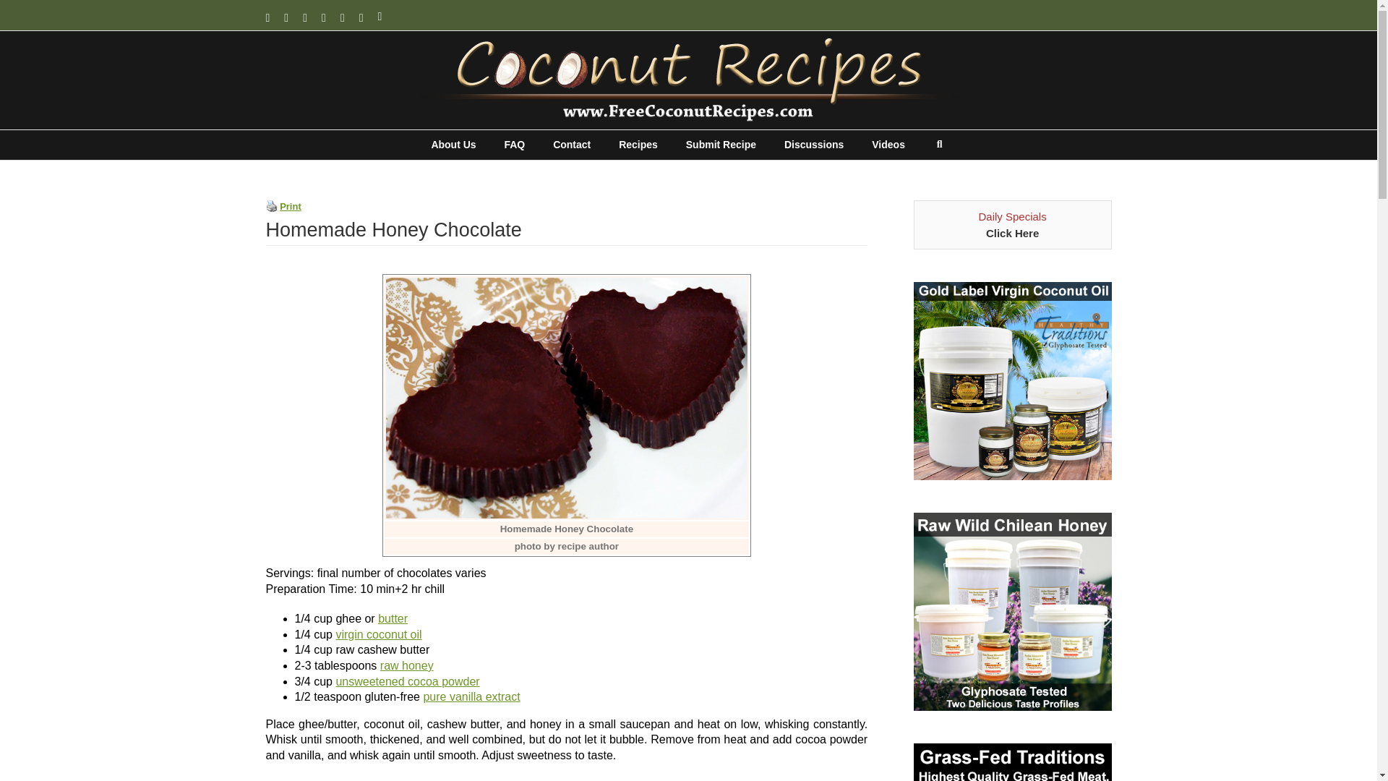  I want to click on Print, so click(291, 205).